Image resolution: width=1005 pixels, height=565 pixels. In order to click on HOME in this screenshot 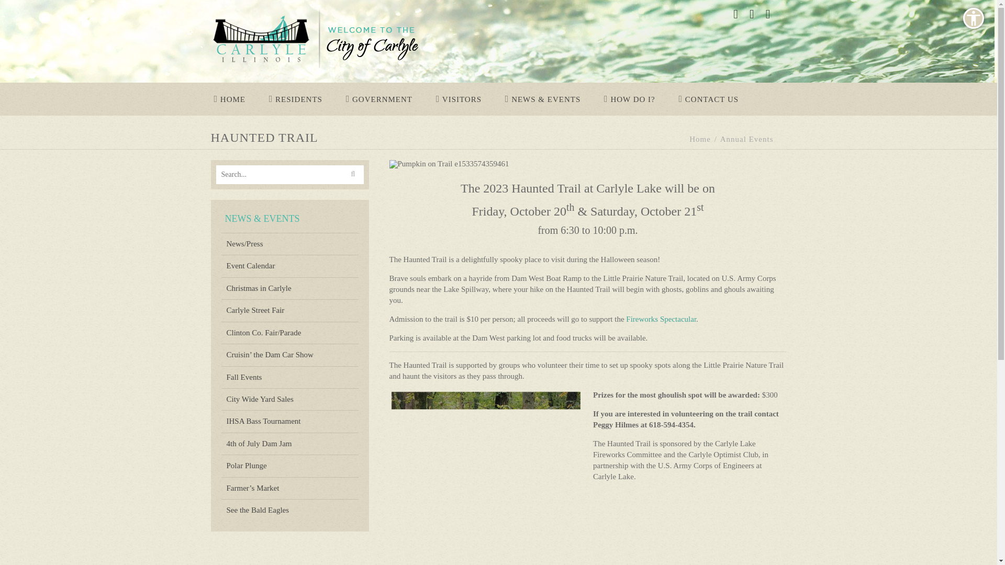, I will do `click(229, 99)`.